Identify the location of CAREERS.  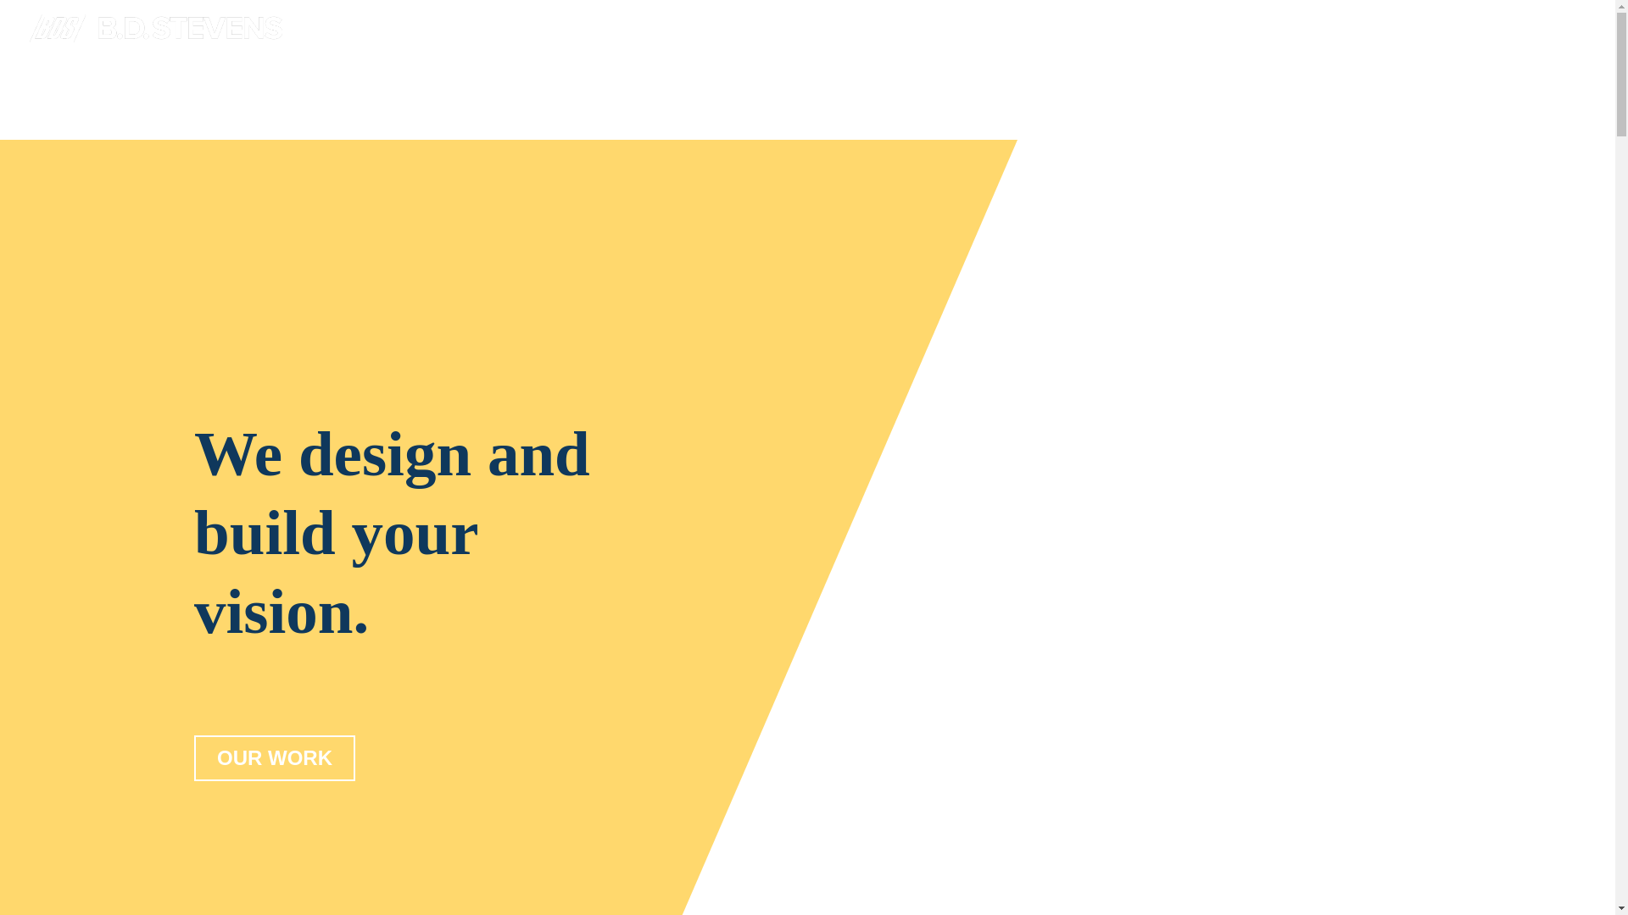
(398, 75).